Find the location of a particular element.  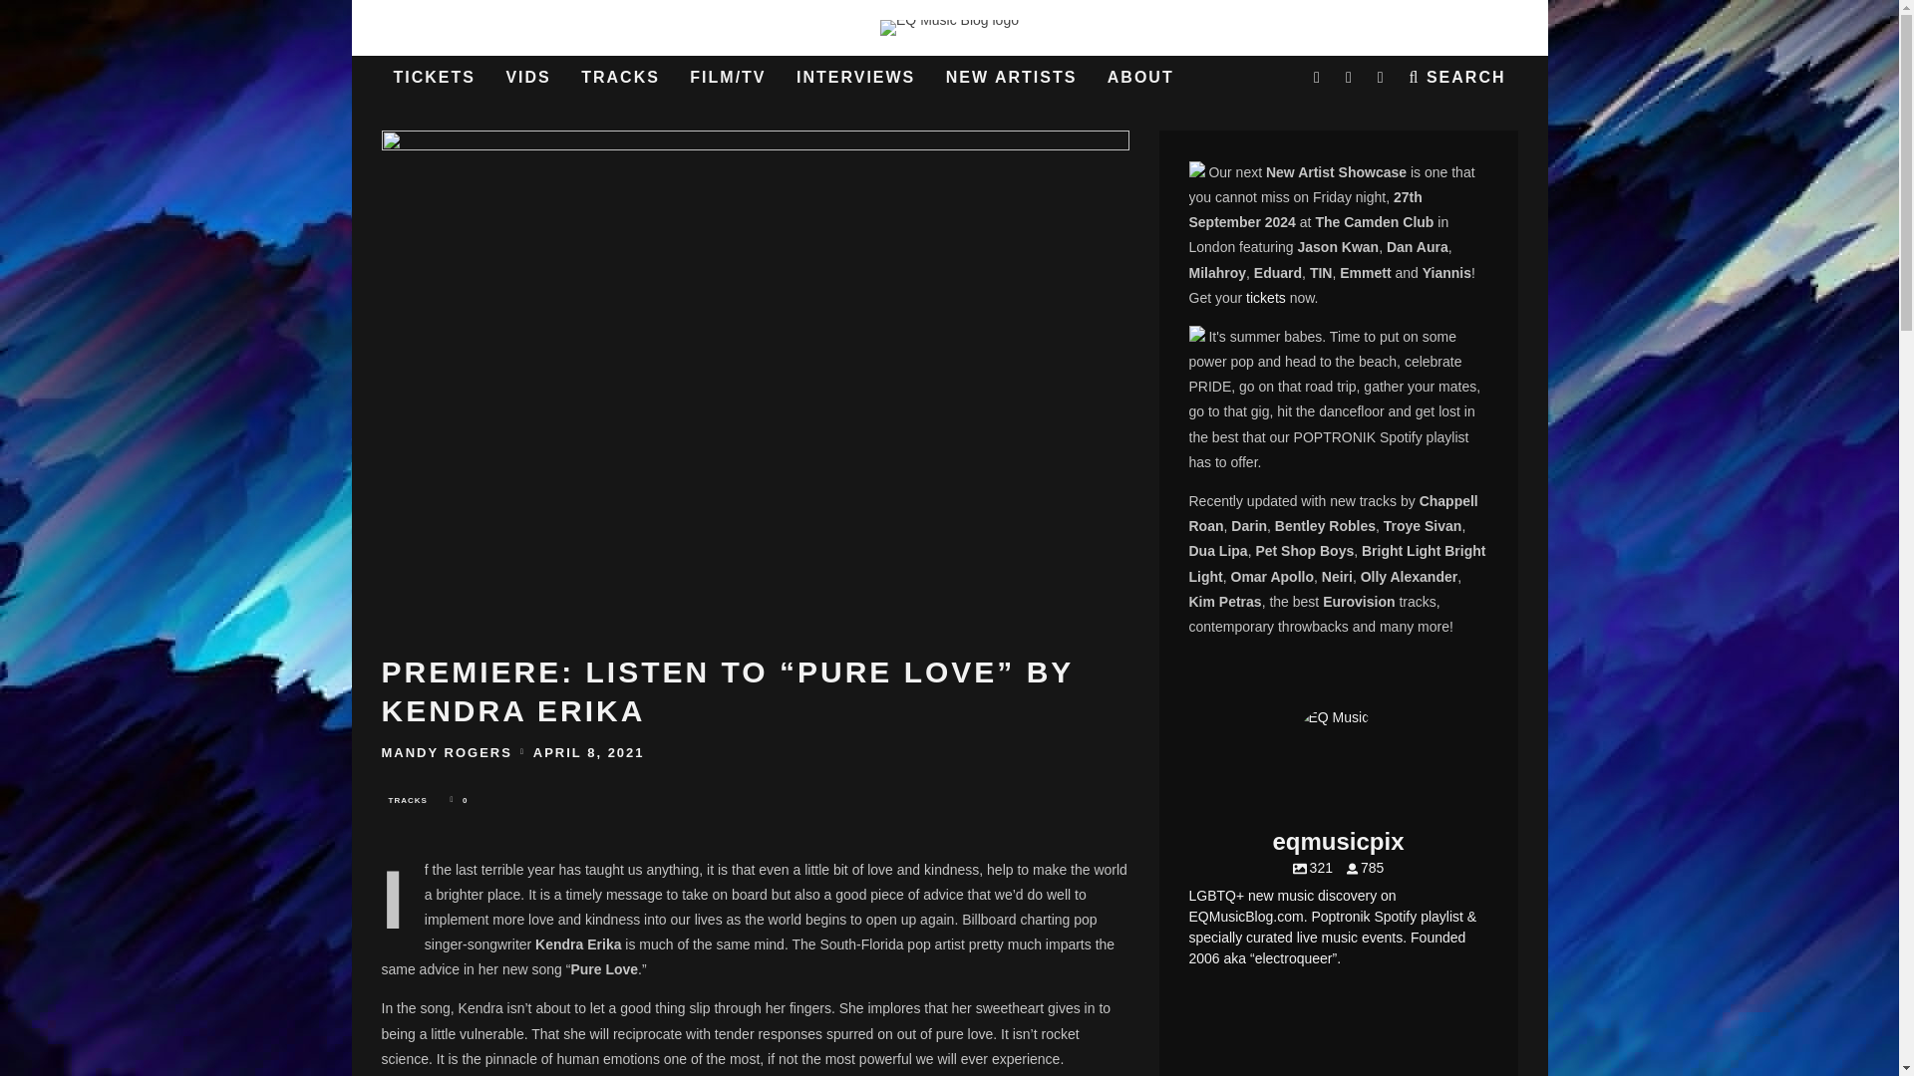

NEW ARTISTS is located at coordinates (1011, 78).